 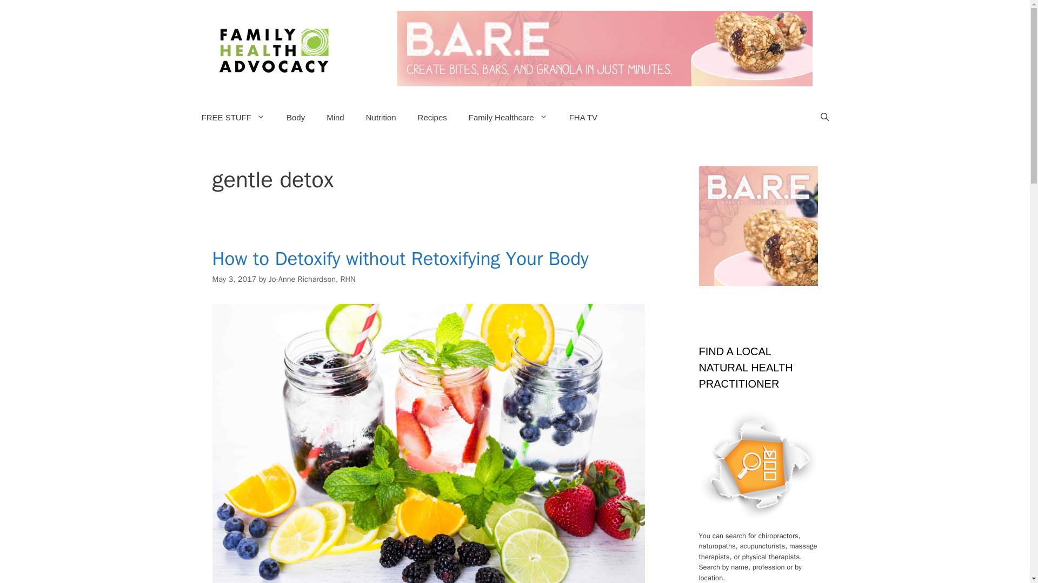 What do you see at coordinates (508, 118) in the screenshot?
I see `Family Healthcare` at bounding box center [508, 118].